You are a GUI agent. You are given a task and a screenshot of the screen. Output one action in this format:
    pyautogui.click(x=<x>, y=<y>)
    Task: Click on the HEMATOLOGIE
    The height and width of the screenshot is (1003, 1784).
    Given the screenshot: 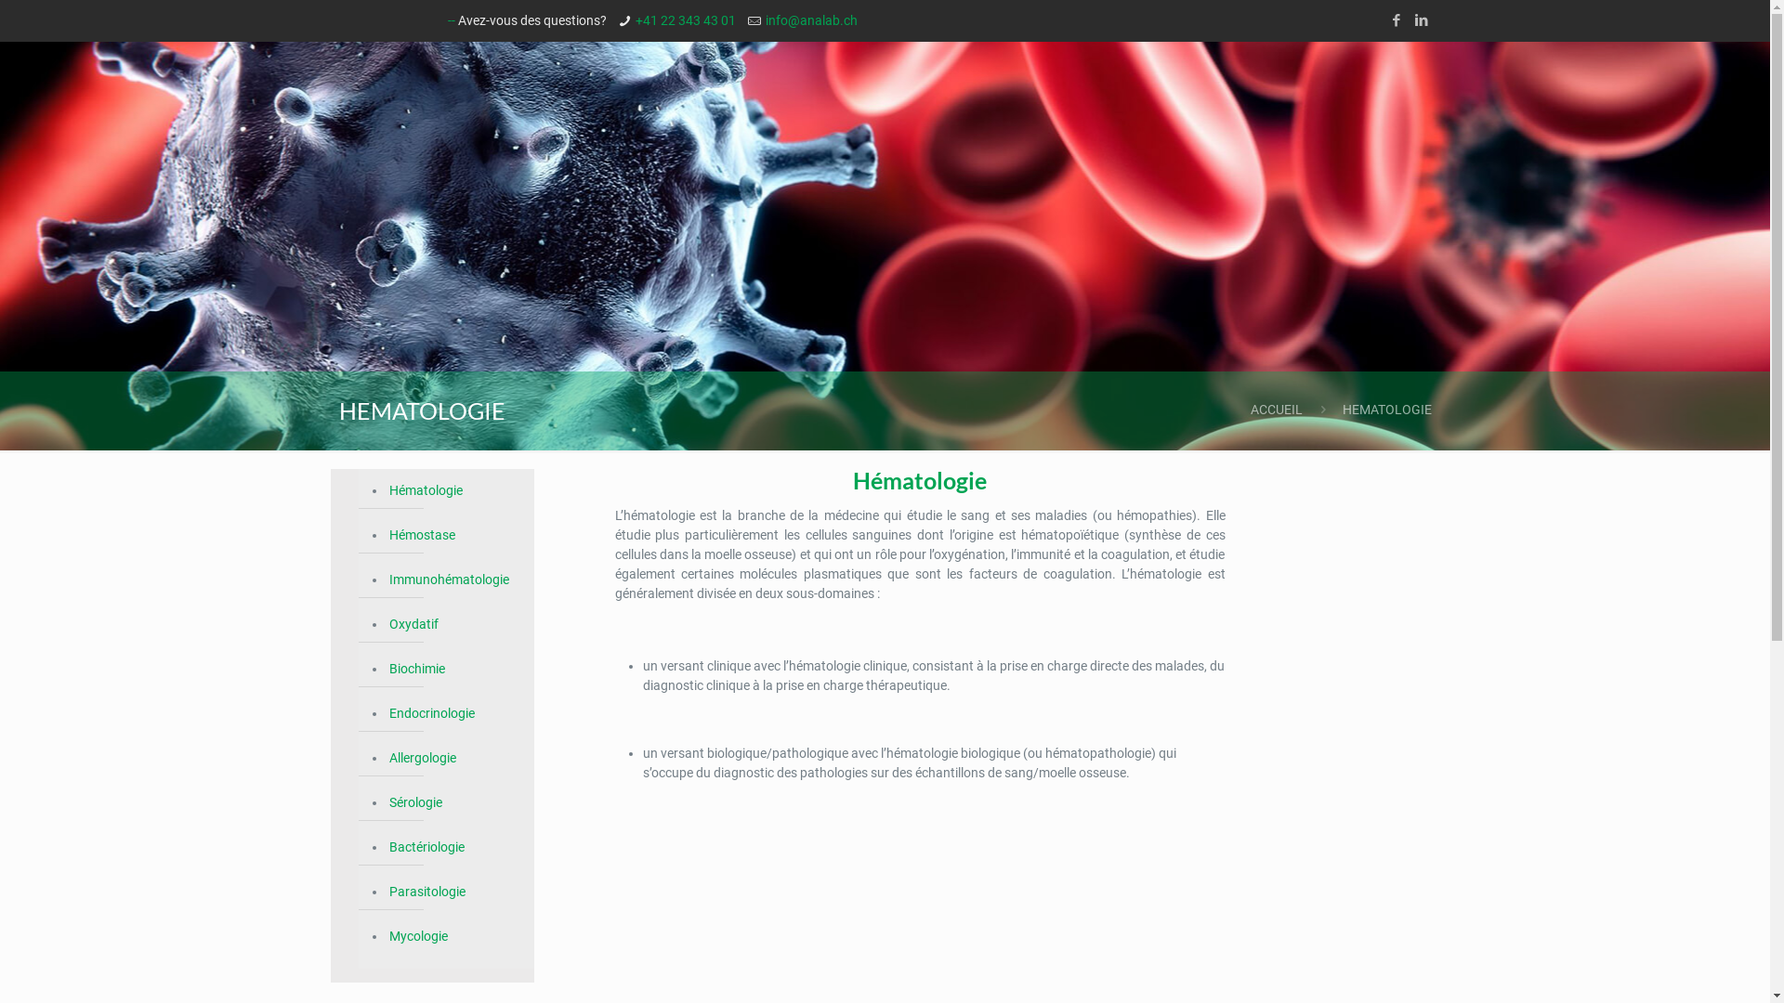 What is the action you would take?
    pyautogui.click(x=1386, y=410)
    